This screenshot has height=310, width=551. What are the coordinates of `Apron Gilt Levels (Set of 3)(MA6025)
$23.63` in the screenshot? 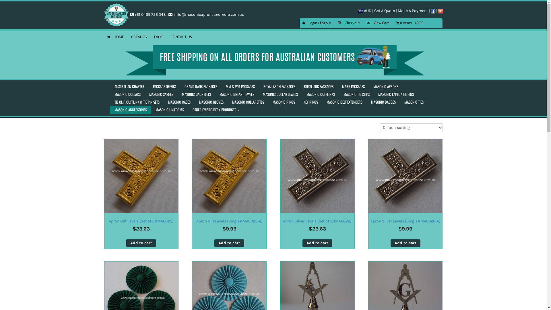 It's located at (141, 192).